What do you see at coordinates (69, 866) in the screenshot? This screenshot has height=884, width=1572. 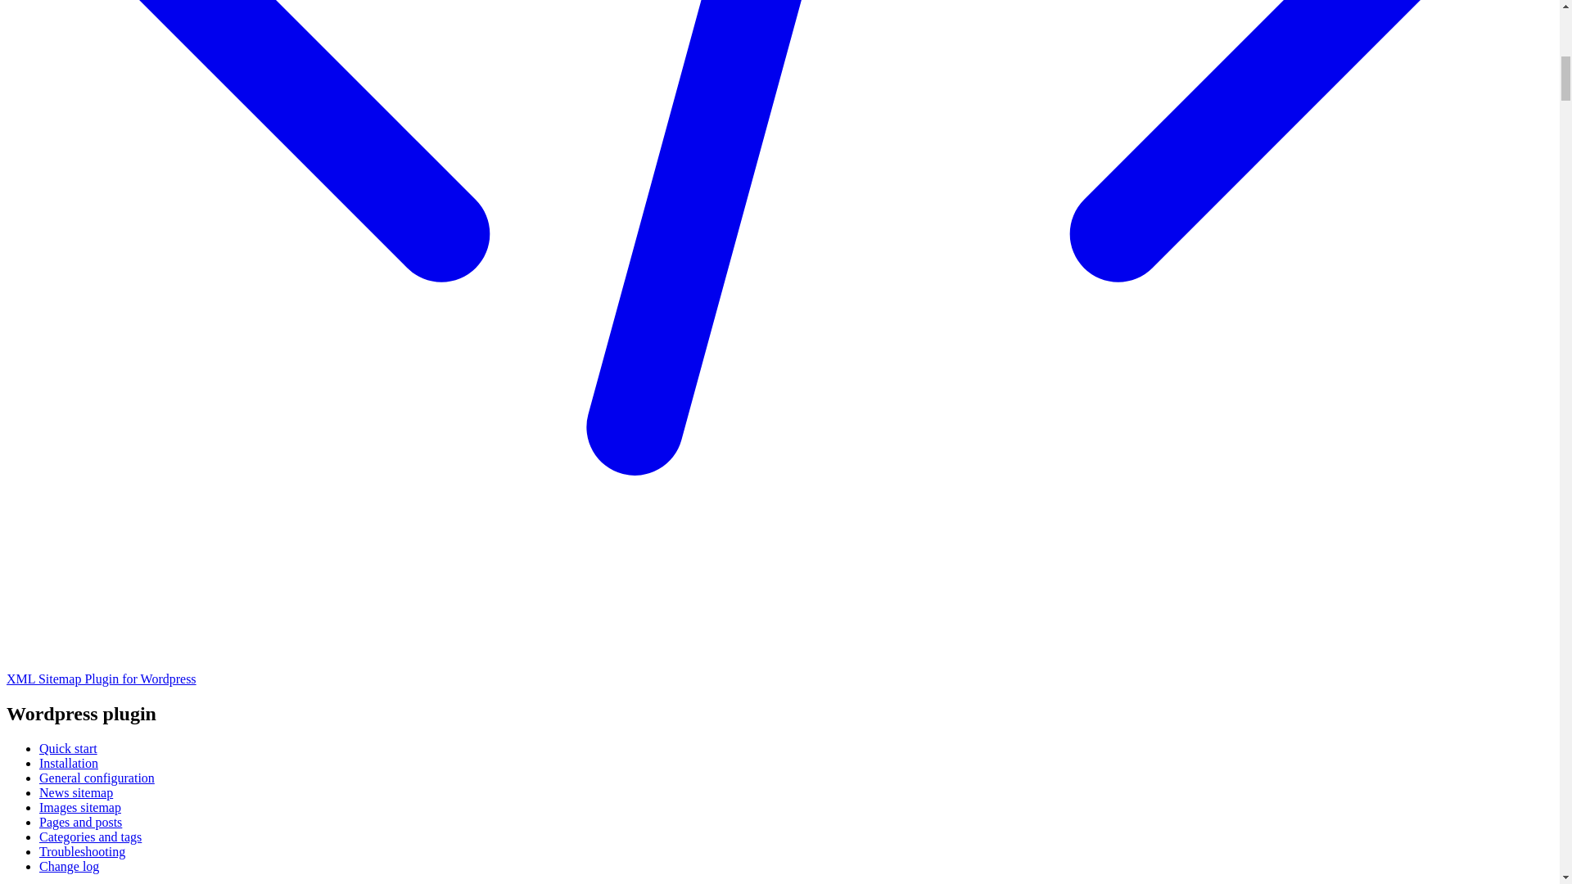 I see `Change log` at bounding box center [69, 866].